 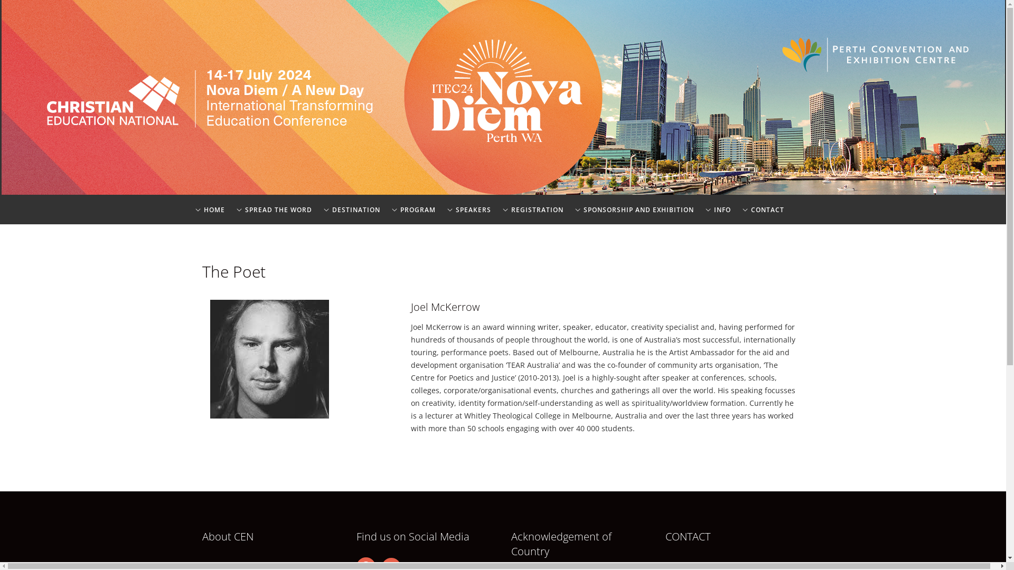 What do you see at coordinates (532, 217) in the screenshot?
I see `REGISTRATION` at bounding box center [532, 217].